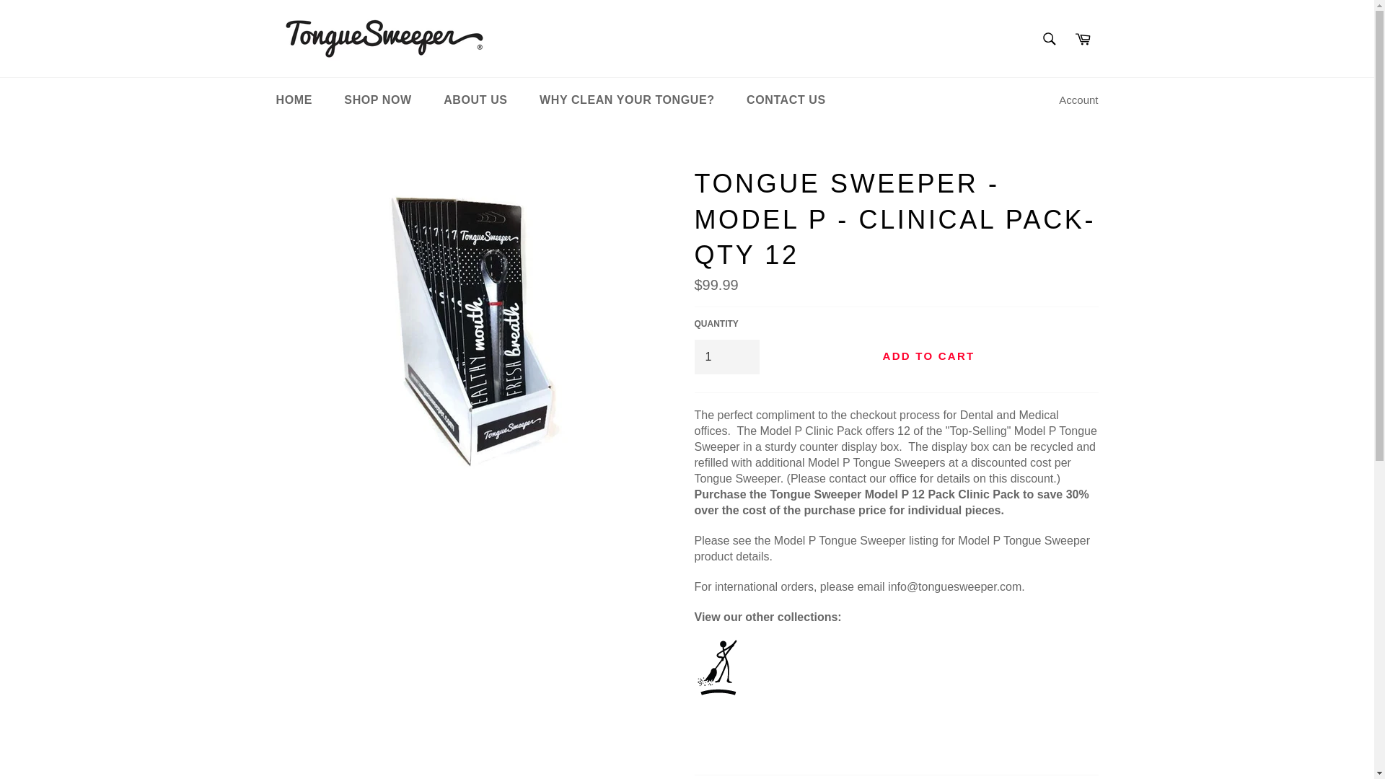  I want to click on SHOP NOW, so click(377, 100).